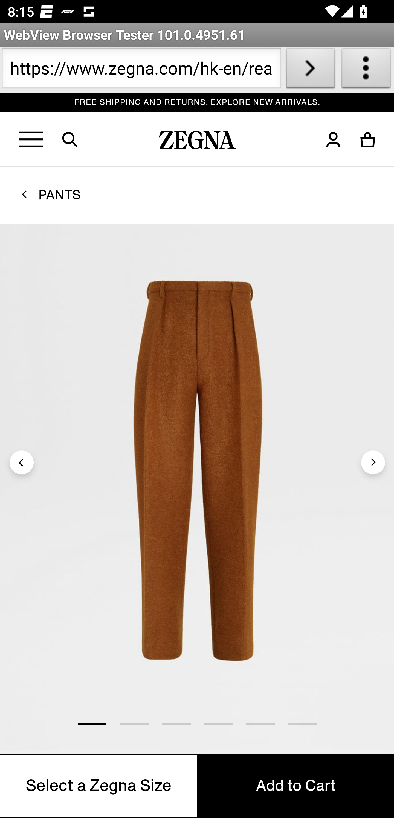 This screenshot has width=394, height=833. I want to click on Open Website Menu , so click(32, 140).